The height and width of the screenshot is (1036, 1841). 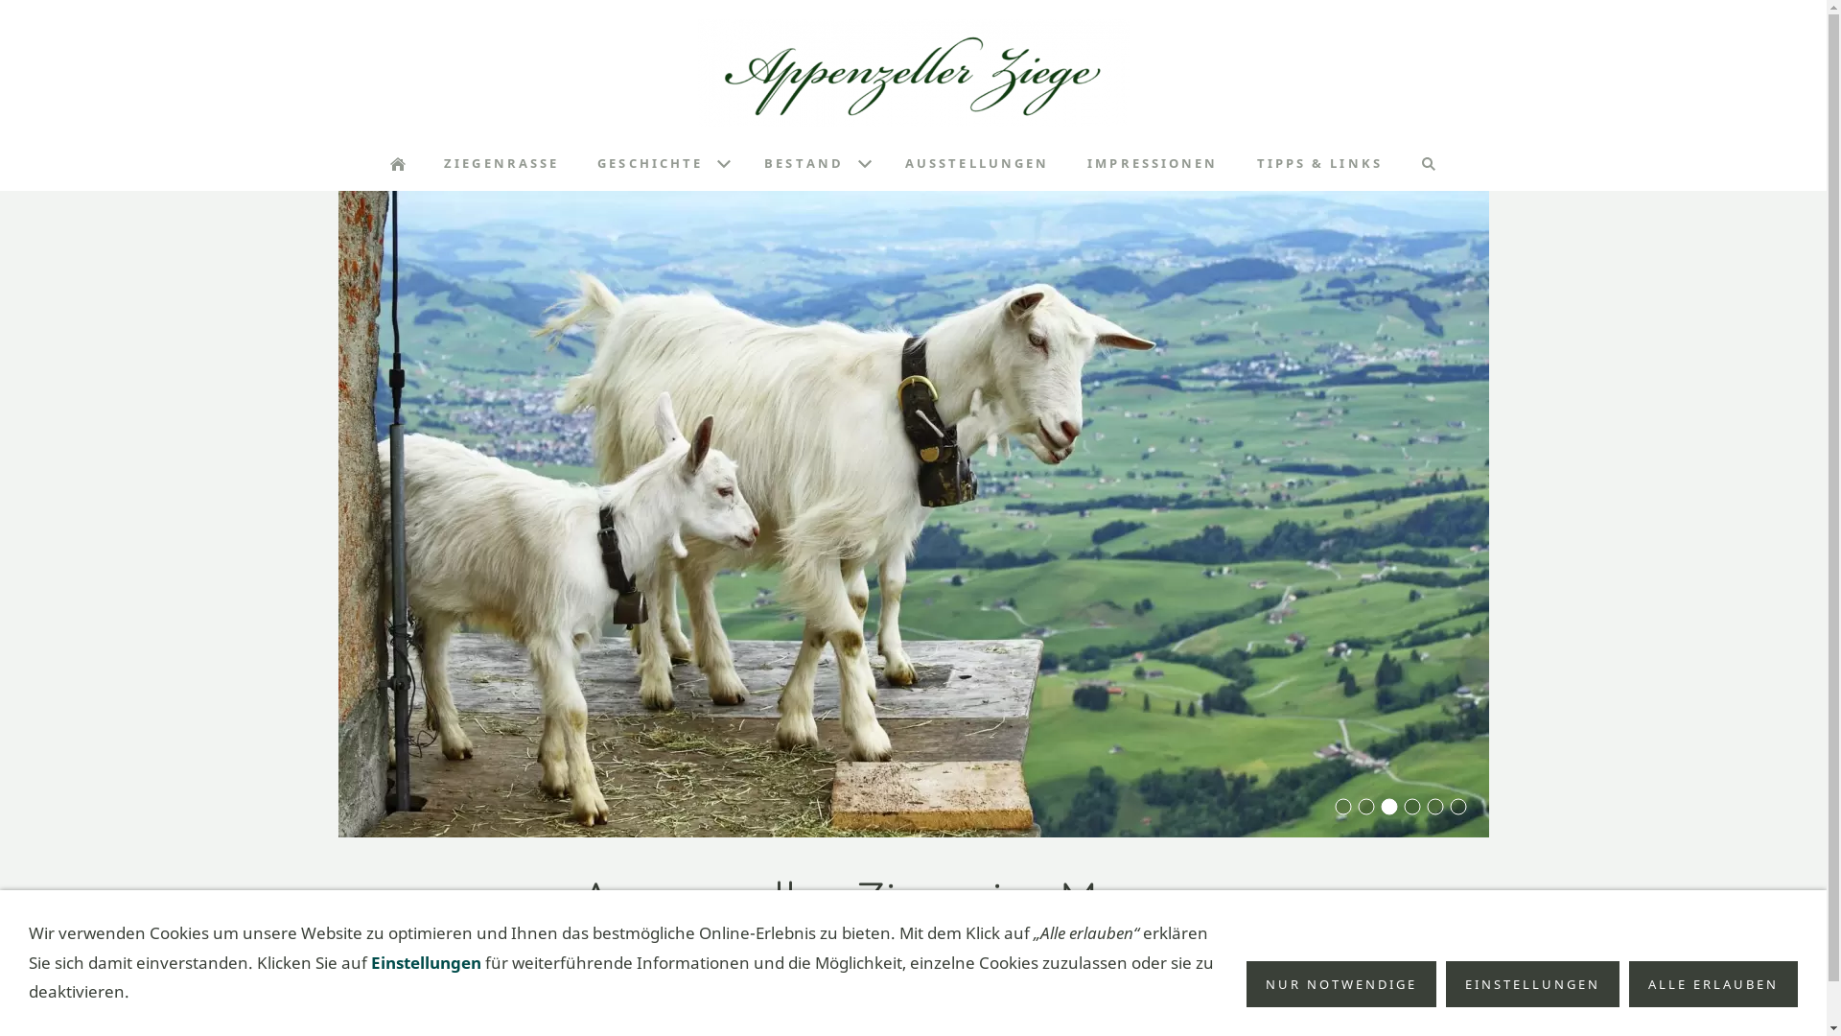 I want to click on GESCHICHTE, so click(x=662, y=163).